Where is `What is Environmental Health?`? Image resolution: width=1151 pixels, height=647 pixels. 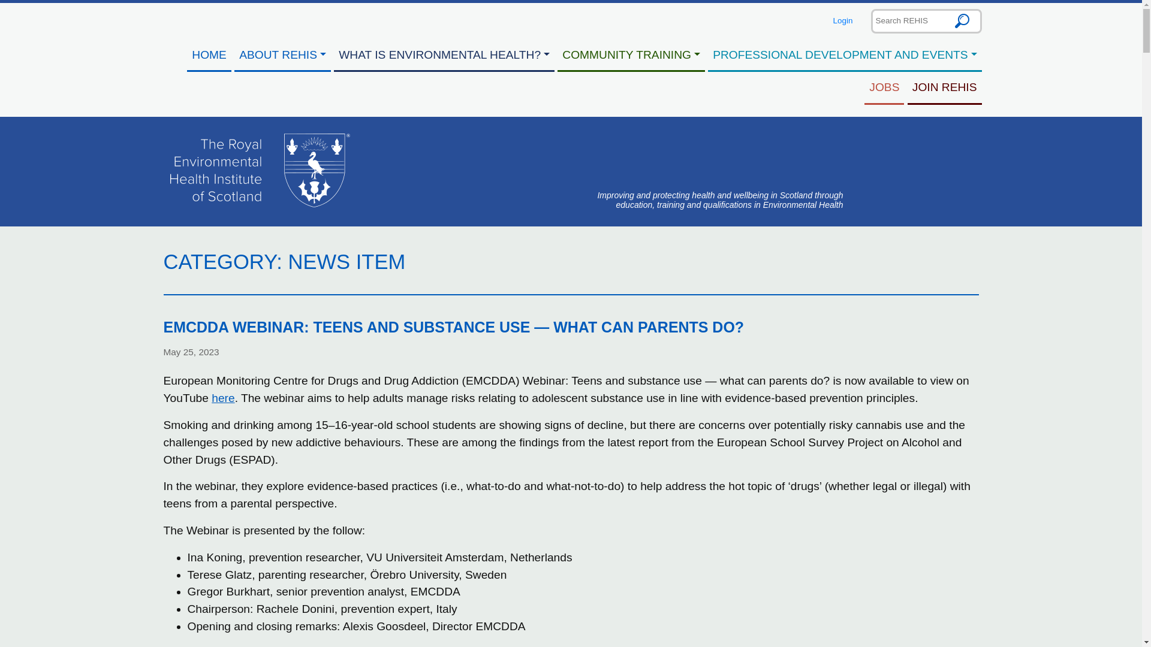 What is Environmental Health? is located at coordinates (444, 55).